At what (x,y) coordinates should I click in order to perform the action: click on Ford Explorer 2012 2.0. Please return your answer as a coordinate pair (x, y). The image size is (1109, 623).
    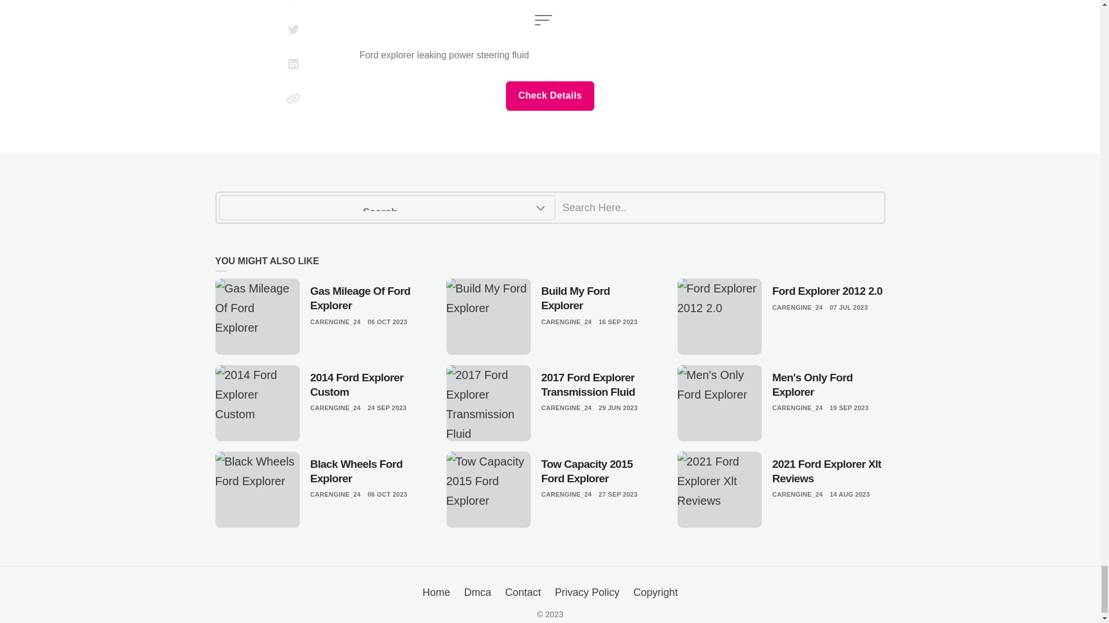
    Looking at the image, I should click on (828, 291).